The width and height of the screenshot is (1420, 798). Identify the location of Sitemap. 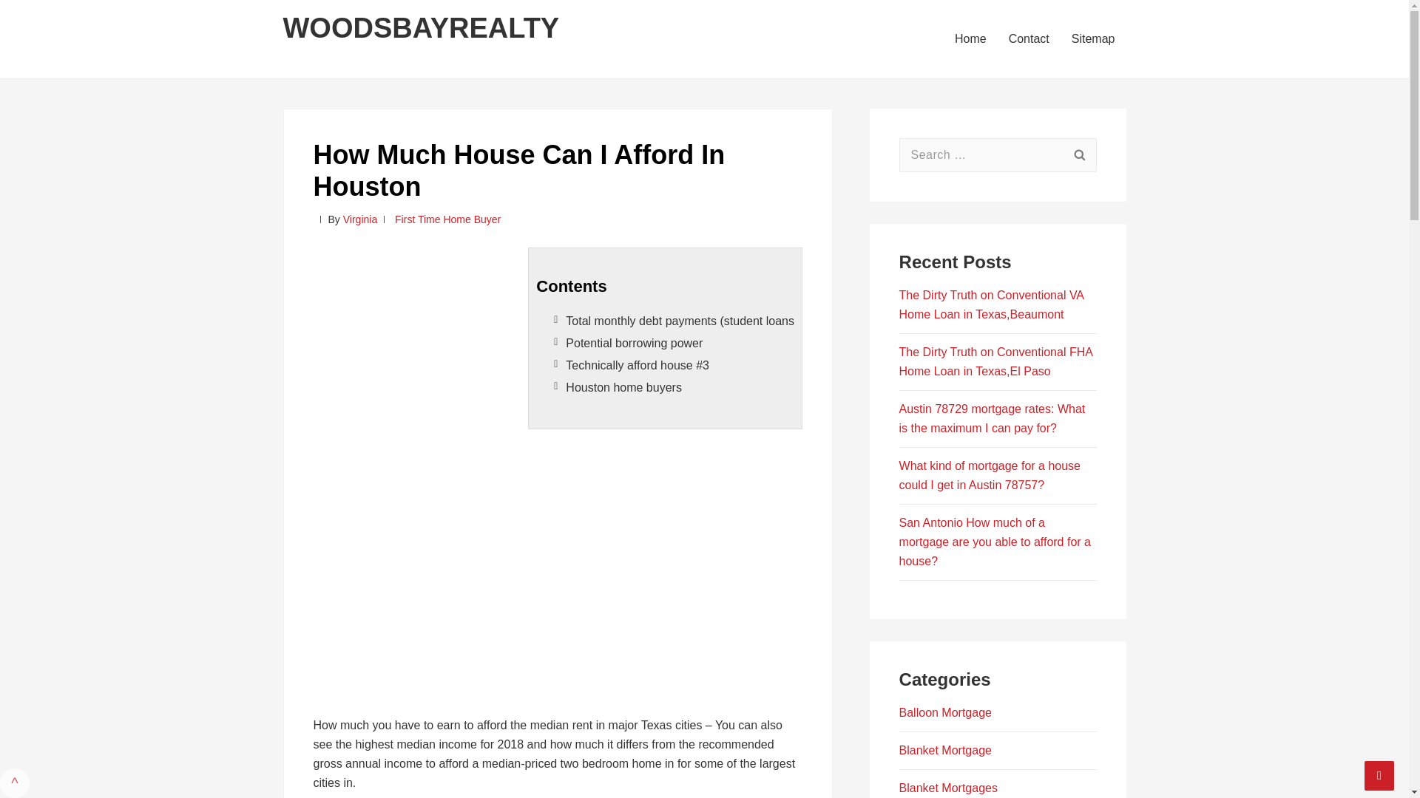
(1093, 38).